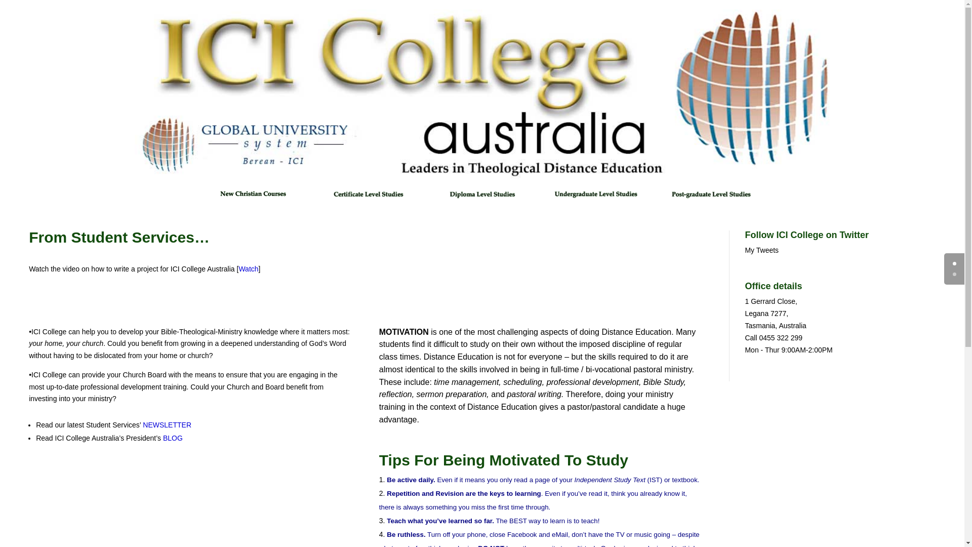 This screenshot has height=547, width=972. What do you see at coordinates (761, 250) in the screenshot?
I see `My Tweets` at bounding box center [761, 250].